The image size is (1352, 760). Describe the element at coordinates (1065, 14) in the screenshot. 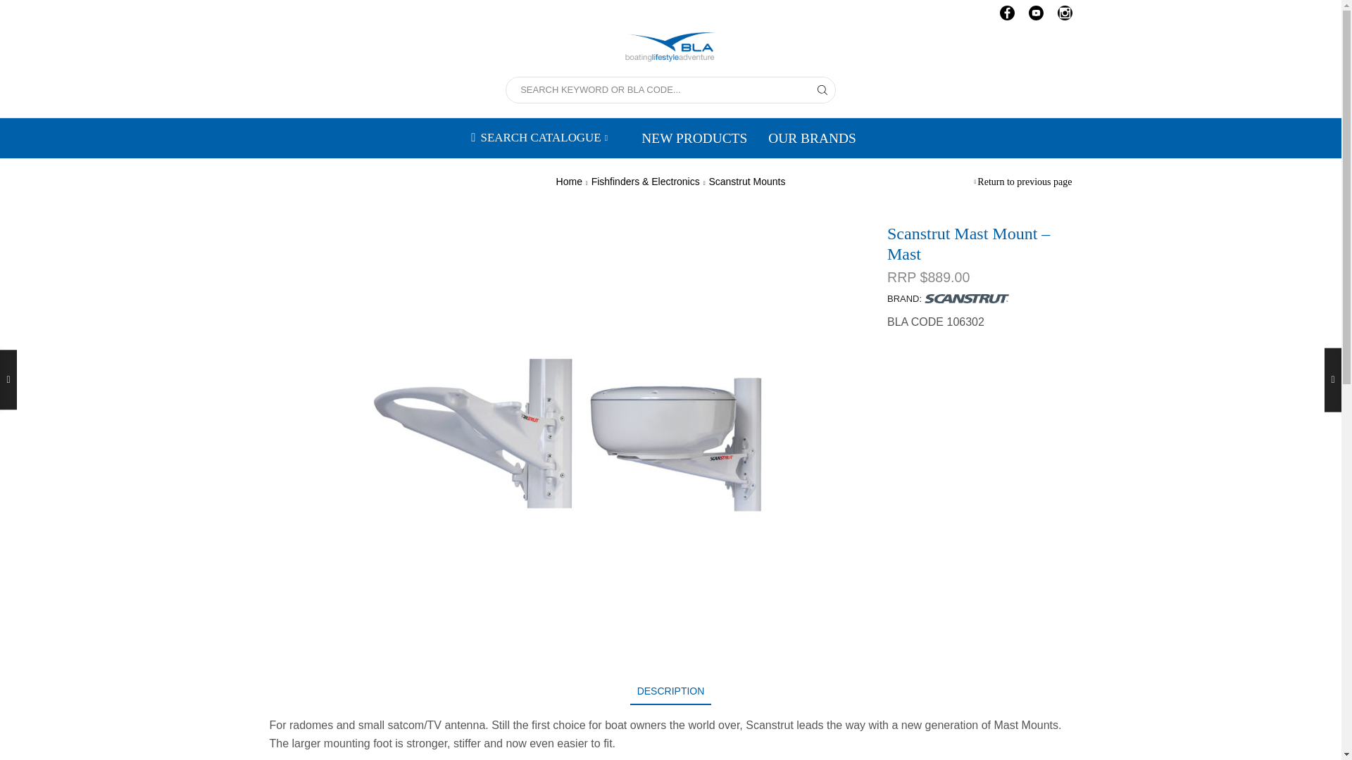

I see `Instagram` at that location.